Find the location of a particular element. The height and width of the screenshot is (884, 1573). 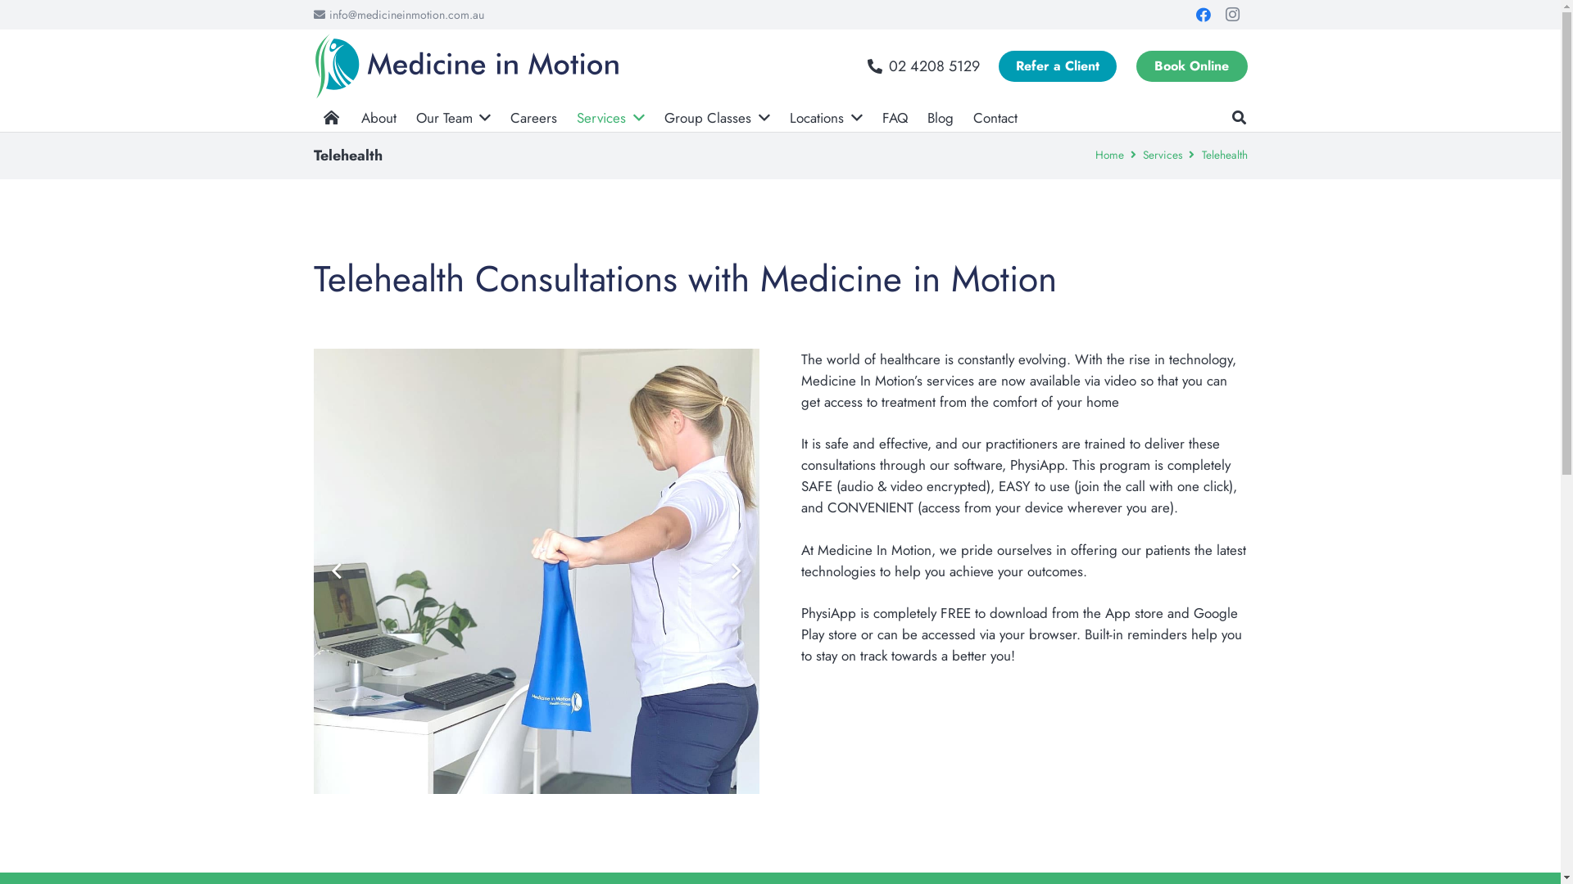

Instagram is located at coordinates (1232, 15).